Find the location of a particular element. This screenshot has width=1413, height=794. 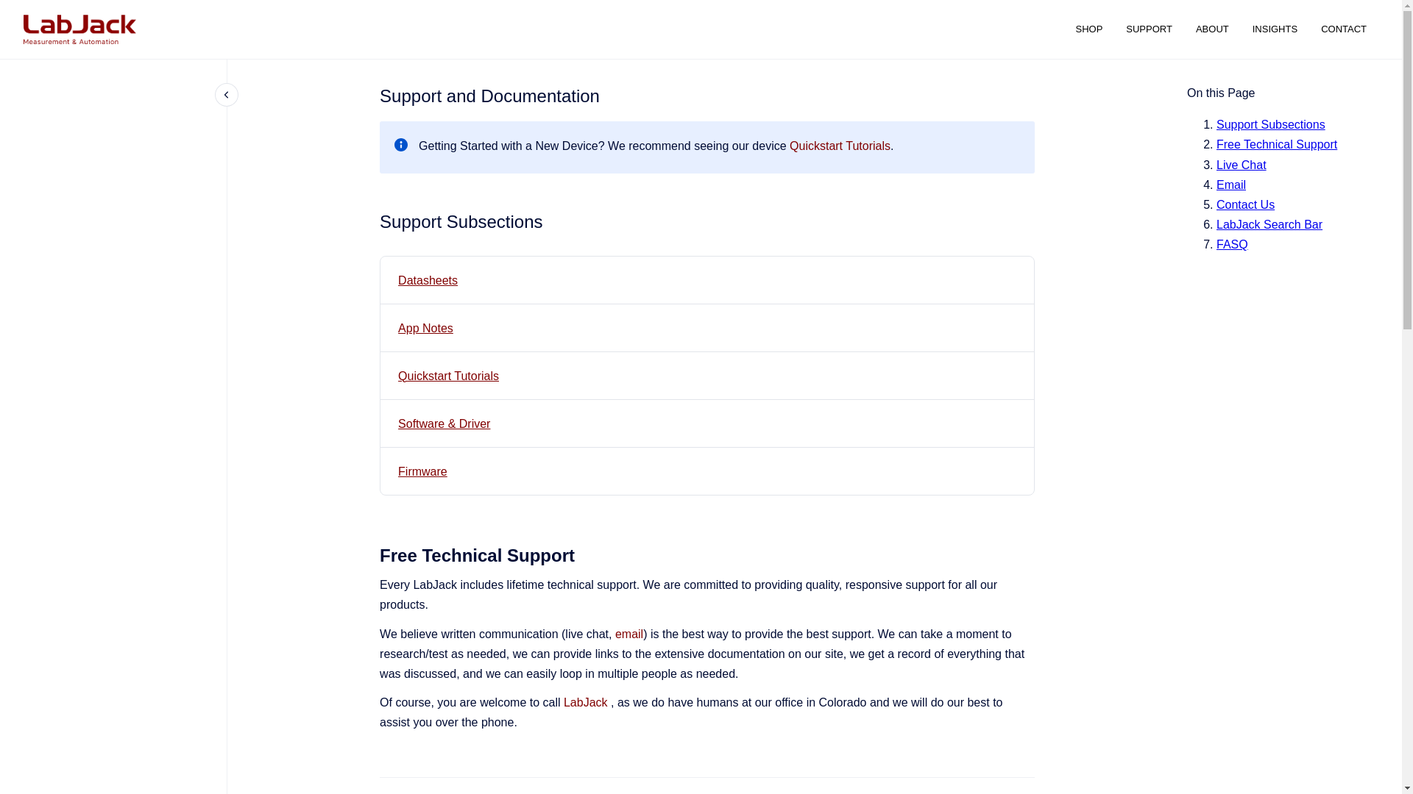

SHOP is located at coordinates (1089, 29).